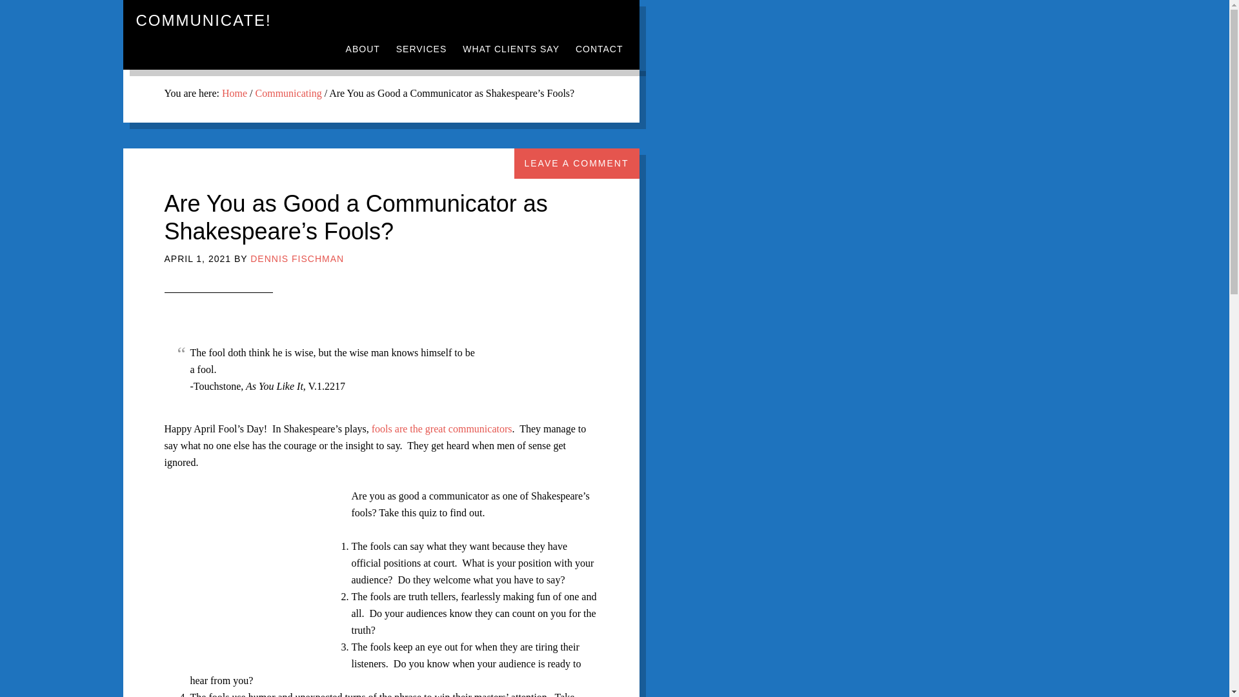  Describe the element at coordinates (234, 93) in the screenshot. I see `Home` at that location.